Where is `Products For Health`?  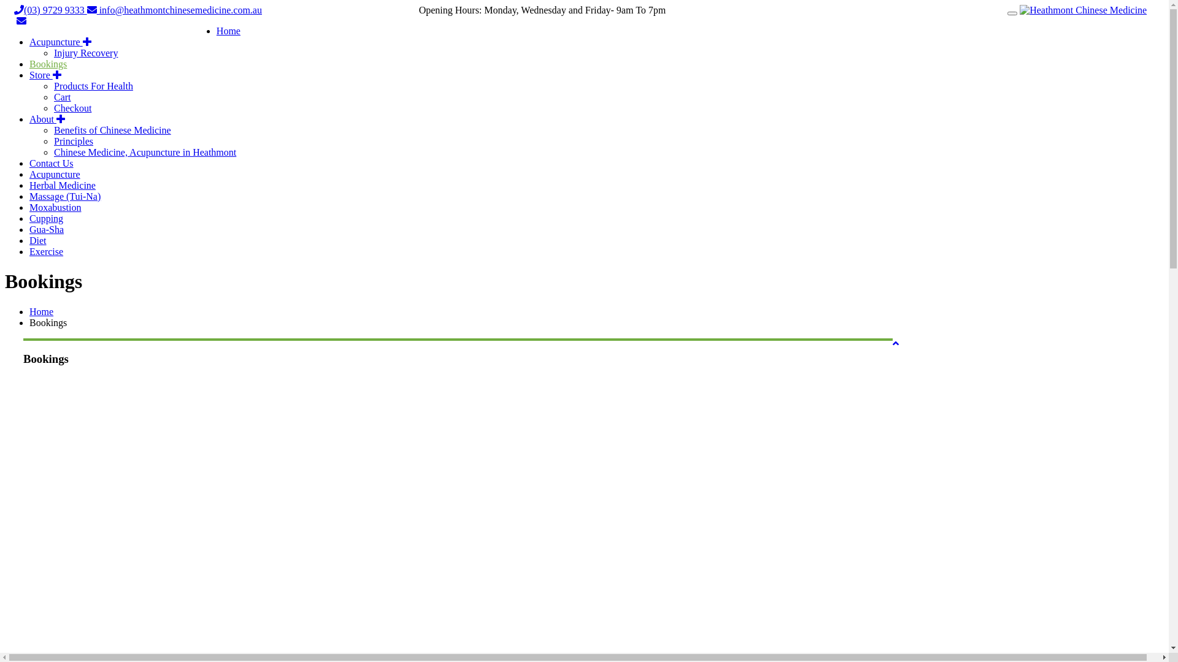 Products For Health is located at coordinates (93, 86).